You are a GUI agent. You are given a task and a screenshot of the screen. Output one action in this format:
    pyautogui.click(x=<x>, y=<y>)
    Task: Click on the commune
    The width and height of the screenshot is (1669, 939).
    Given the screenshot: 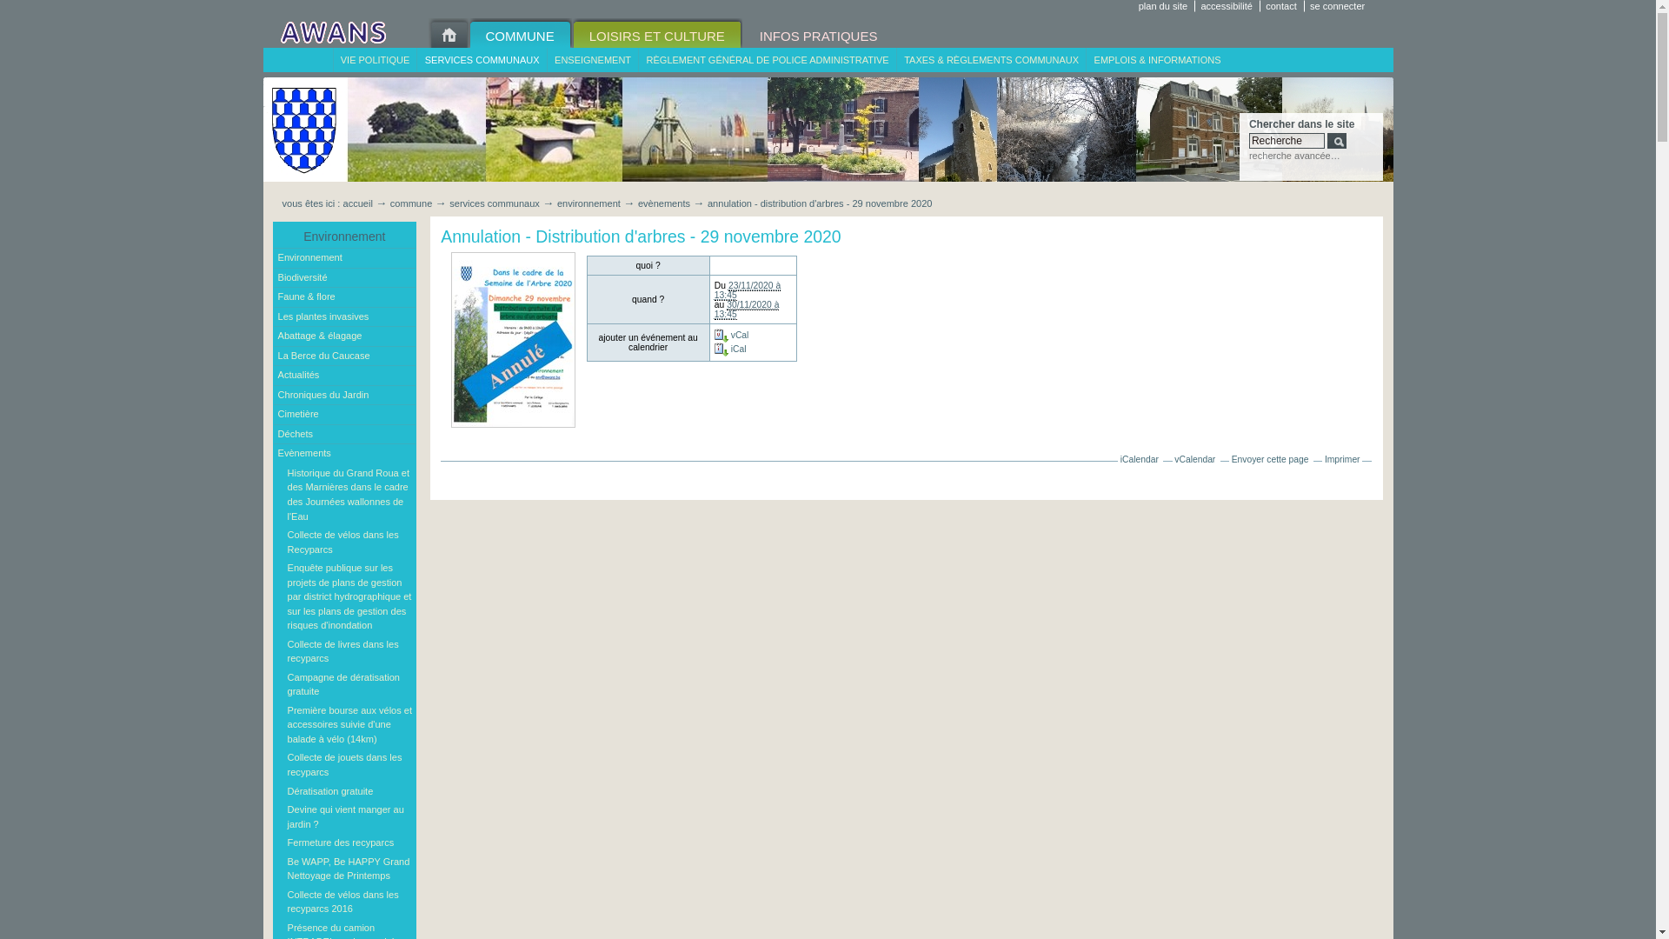 What is the action you would take?
    pyautogui.click(x=411, y=203)
    